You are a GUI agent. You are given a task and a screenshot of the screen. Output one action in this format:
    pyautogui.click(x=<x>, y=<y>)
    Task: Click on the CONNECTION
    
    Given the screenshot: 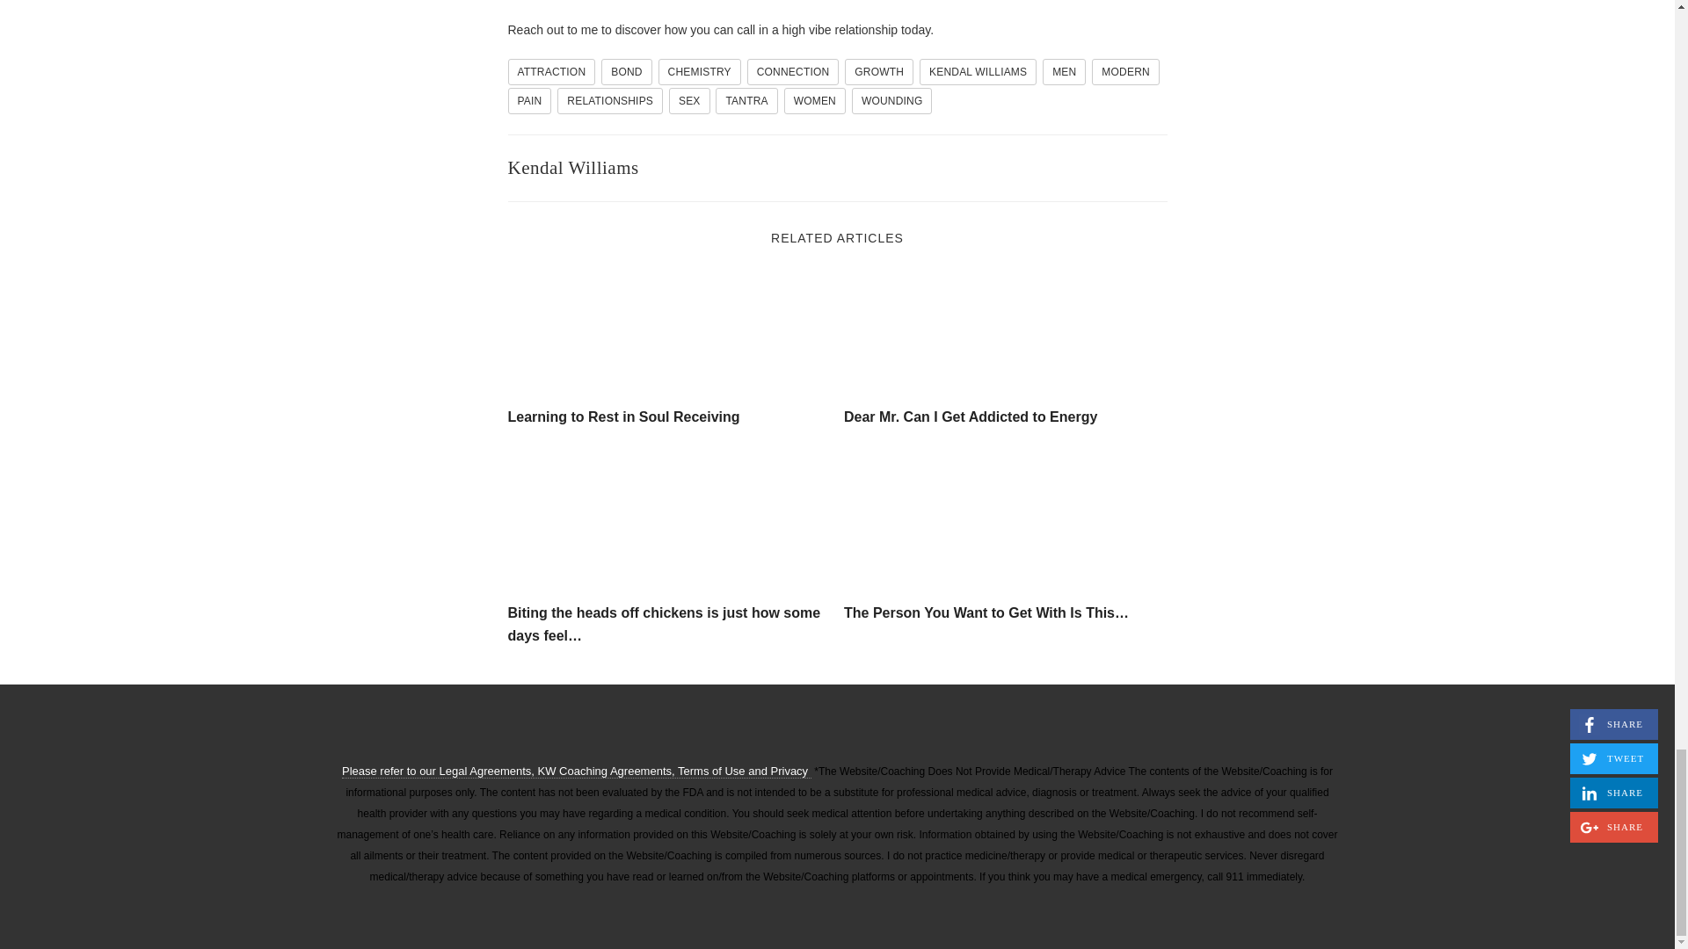 What is the action you would take?
    pyautogui.click(x=793, y=72)
    